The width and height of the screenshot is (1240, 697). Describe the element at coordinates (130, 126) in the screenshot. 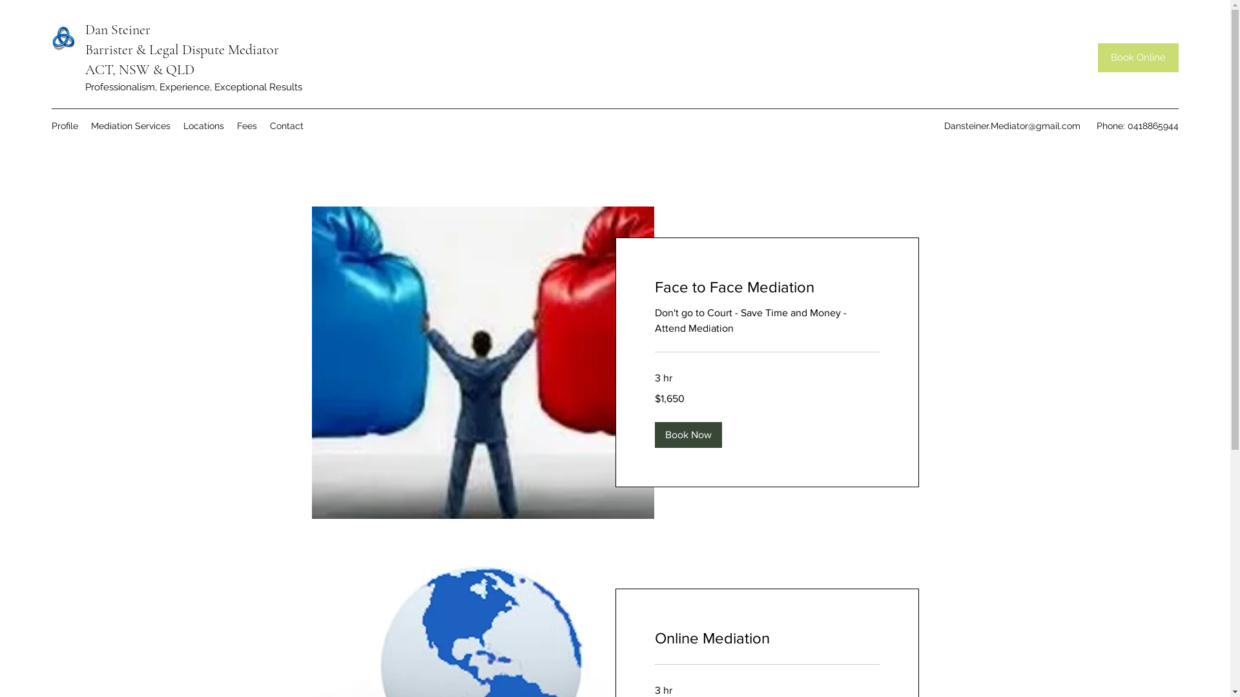

I see `Mediation Services` at that location.